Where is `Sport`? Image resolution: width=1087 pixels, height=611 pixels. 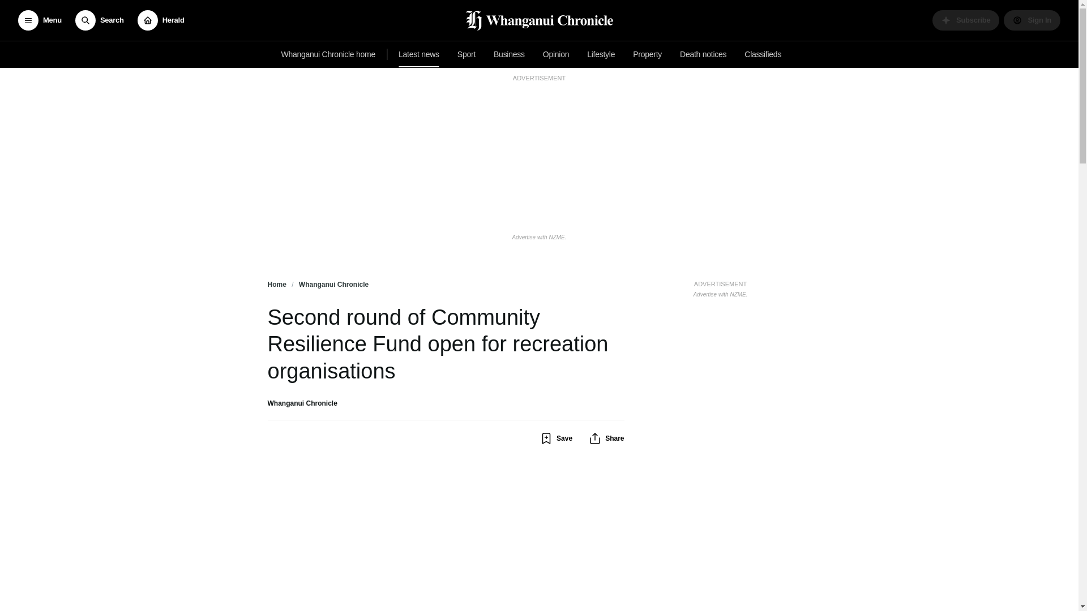
Sport is located at coordinates (703, 54).